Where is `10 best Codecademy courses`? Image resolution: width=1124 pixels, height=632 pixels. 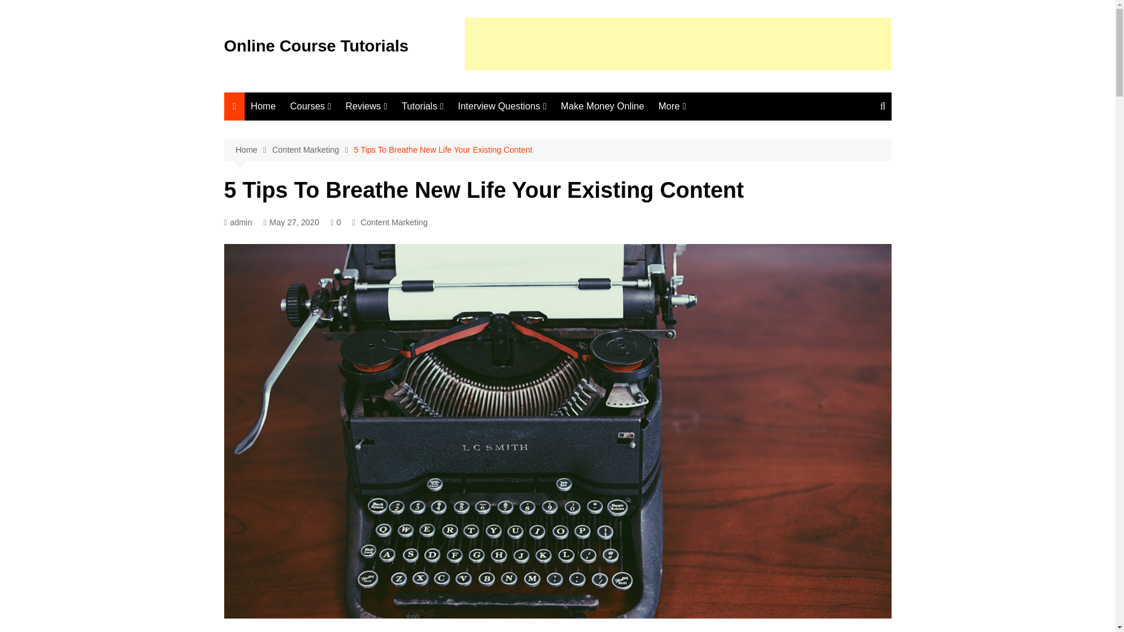 10 best Codecademy courses is located at coordinates (348, 135).